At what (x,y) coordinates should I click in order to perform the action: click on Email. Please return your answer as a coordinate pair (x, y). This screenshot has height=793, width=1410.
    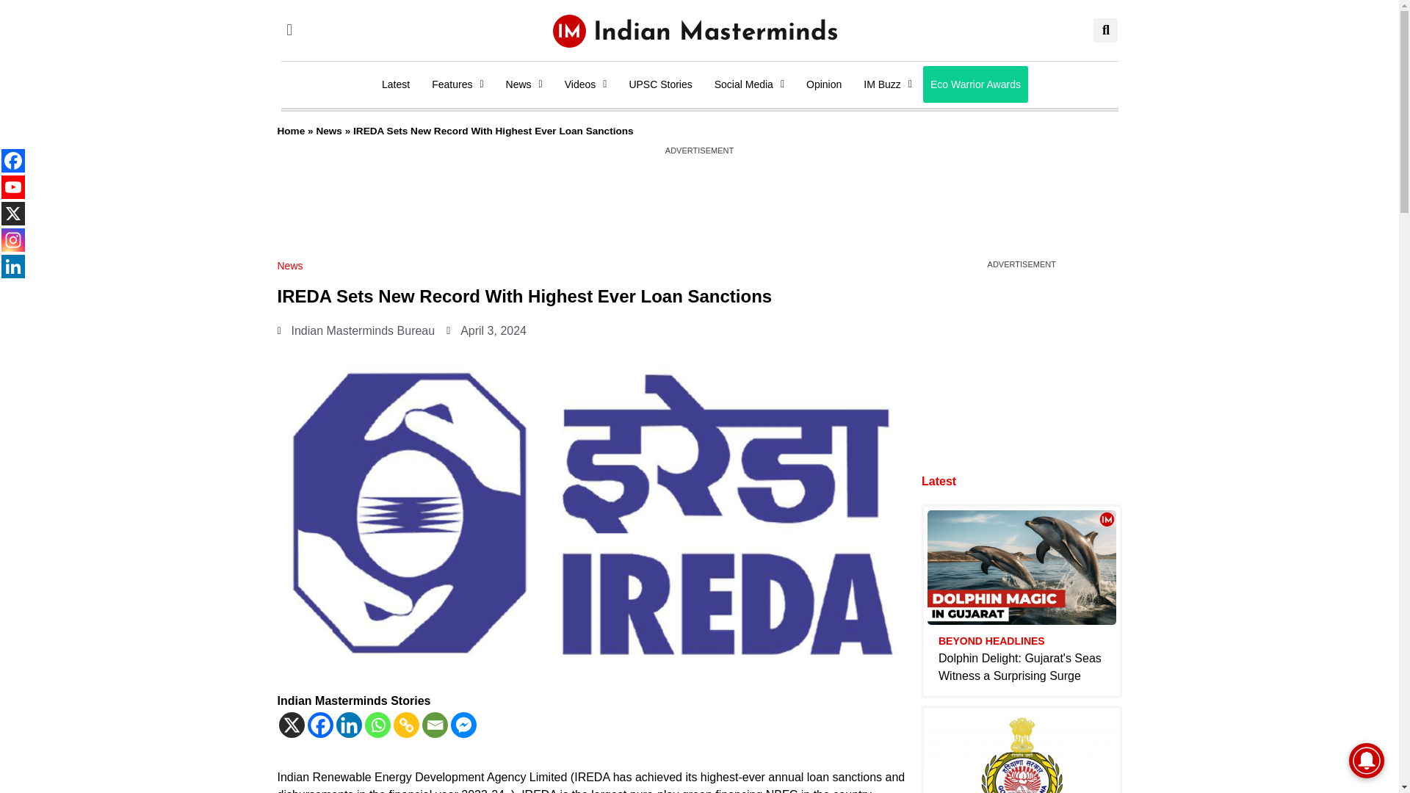
    Looking at the image, I should click on (434, 725).